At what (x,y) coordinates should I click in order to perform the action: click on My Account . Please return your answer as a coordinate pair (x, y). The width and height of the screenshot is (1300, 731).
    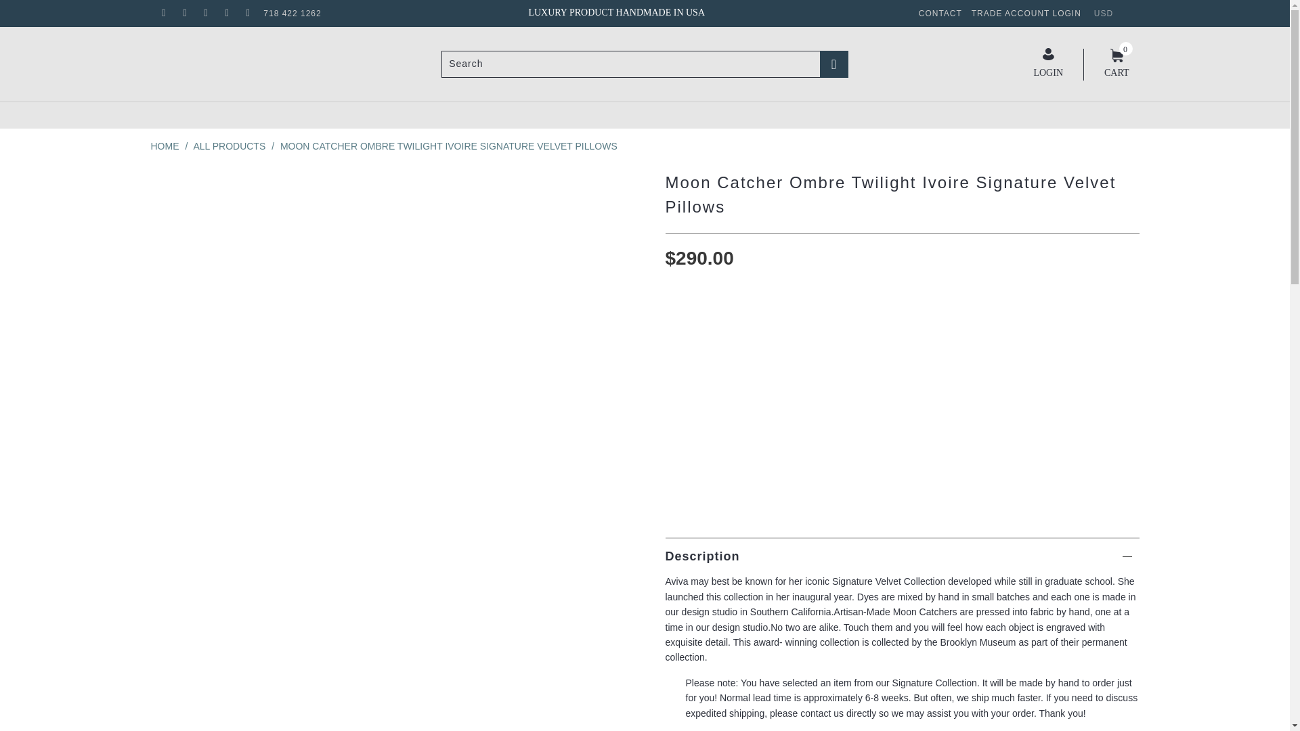
    Looking at the image, I should click on (1048, 64).